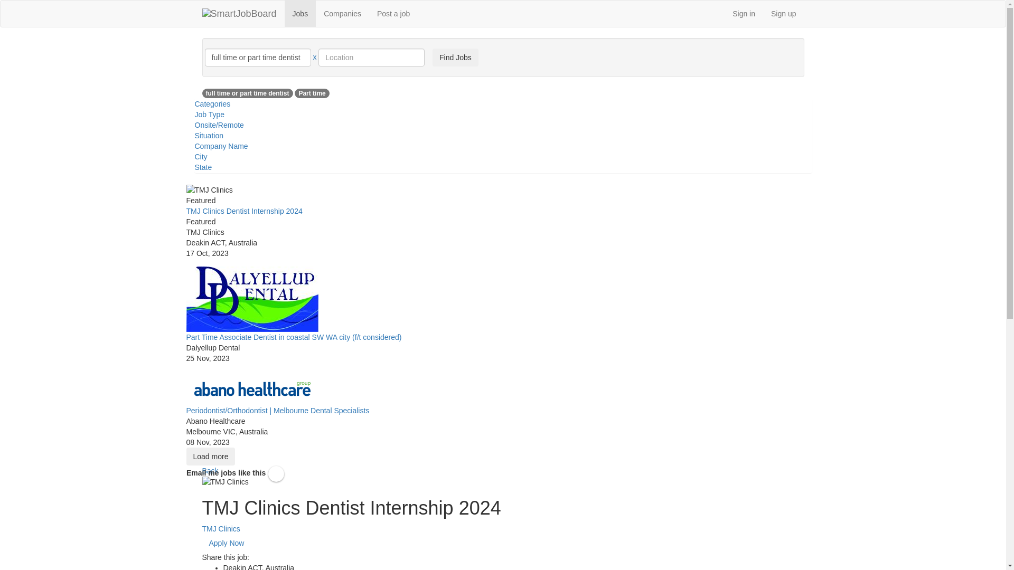 Image resolution: width=1014 pixels, height=570 pixels. I want to click on City, so click(201, 157).